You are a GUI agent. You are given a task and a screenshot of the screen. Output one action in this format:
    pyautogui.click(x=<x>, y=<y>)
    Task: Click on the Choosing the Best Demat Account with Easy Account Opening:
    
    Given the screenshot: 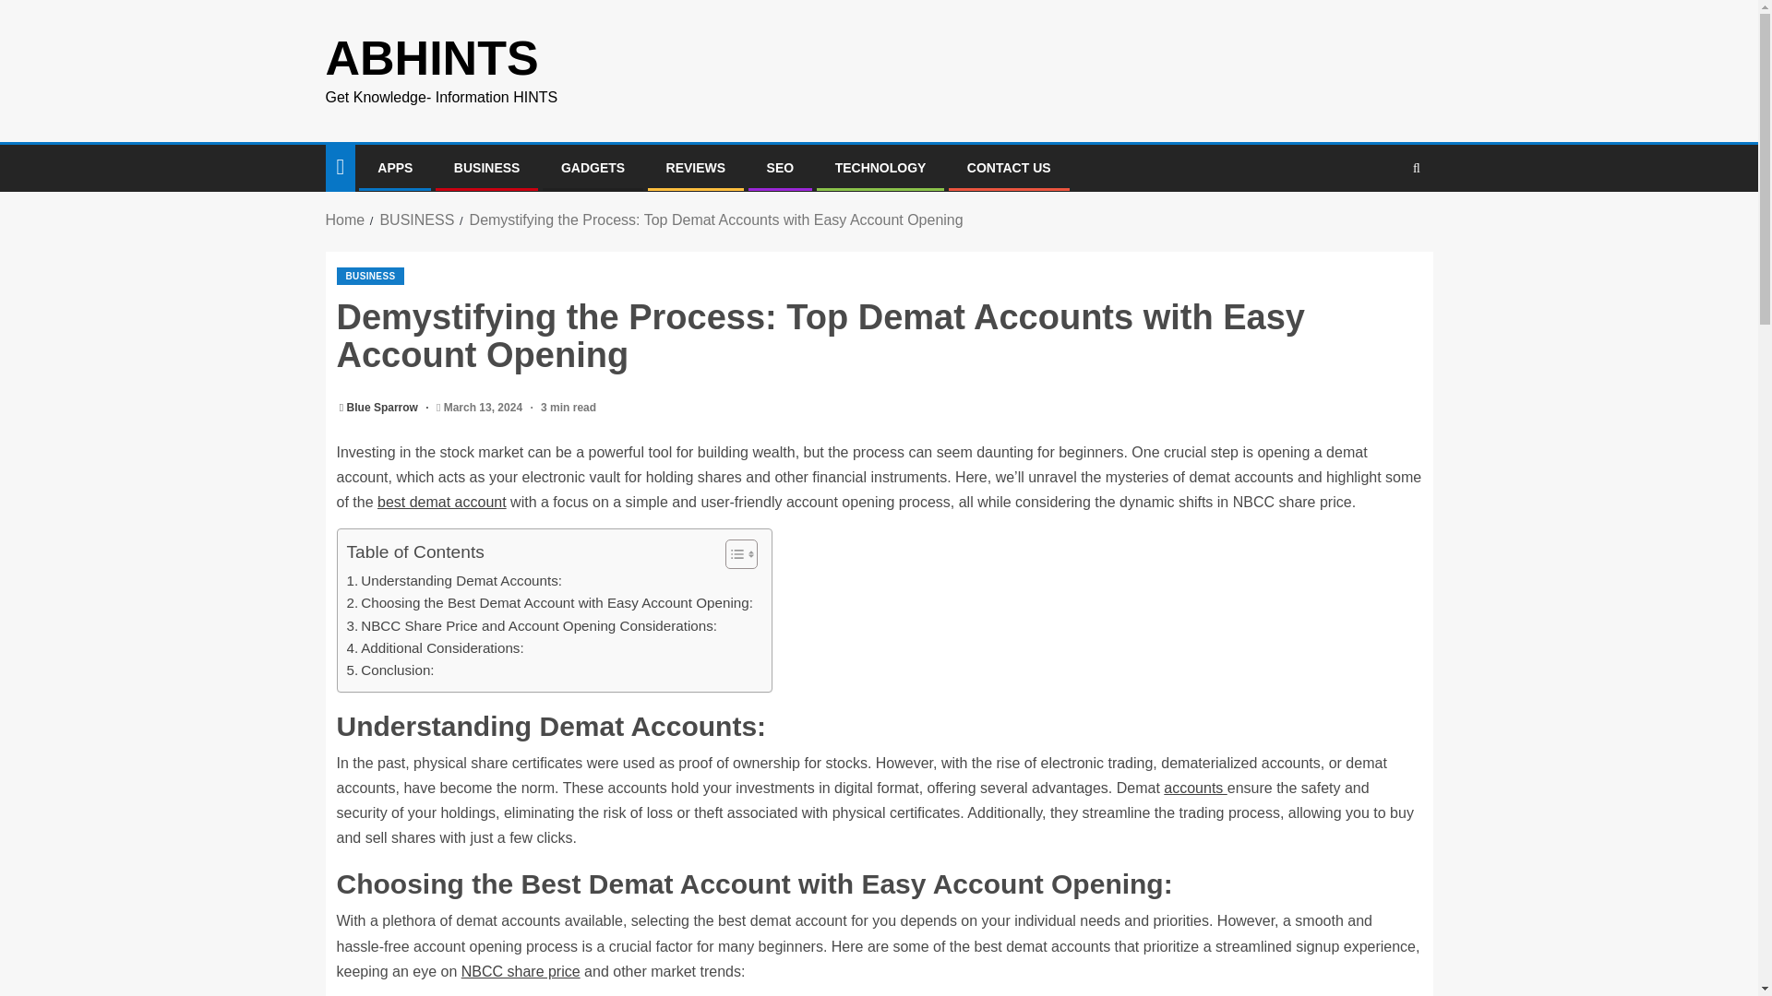 What is the action you would take?
    pyautogui.click(x=550, y=603)
    